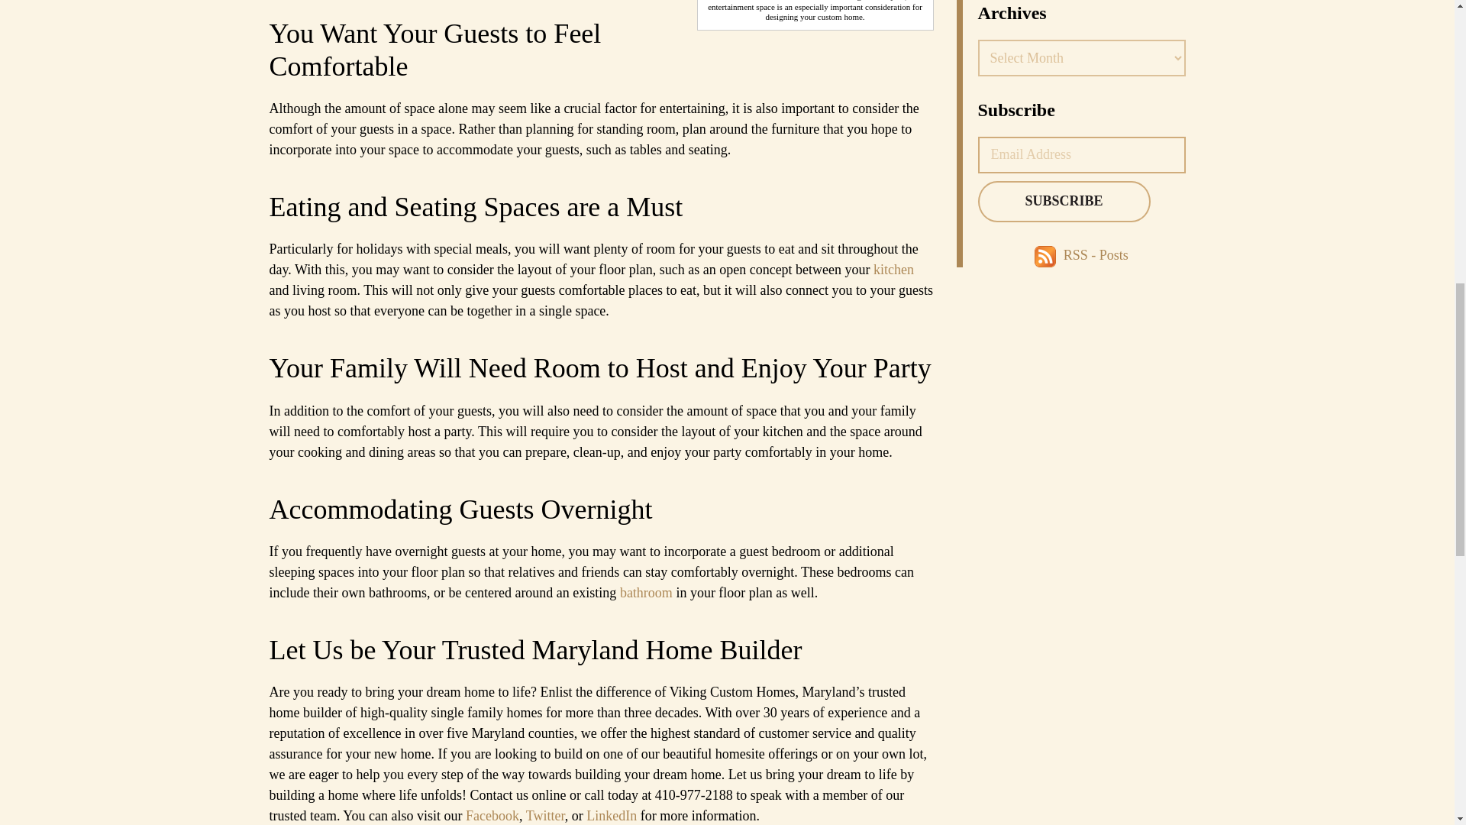 This screenshot has width=1466, height=825. I want to click on bathroom, so click(646, 593).